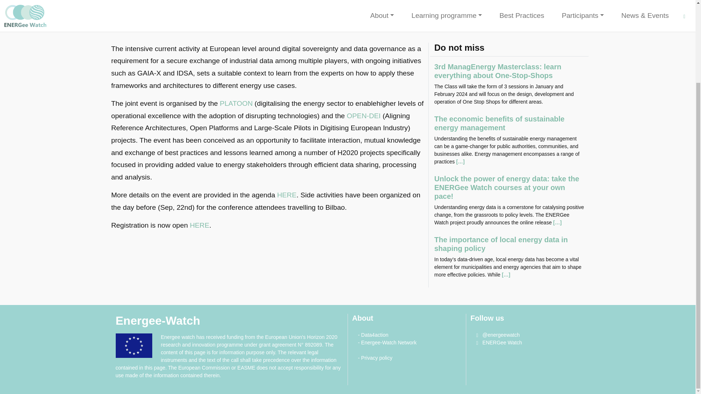  Describe the element at coordinates (387, 342) in the screenshot. I see `- Energee-Watch Network` at that location.